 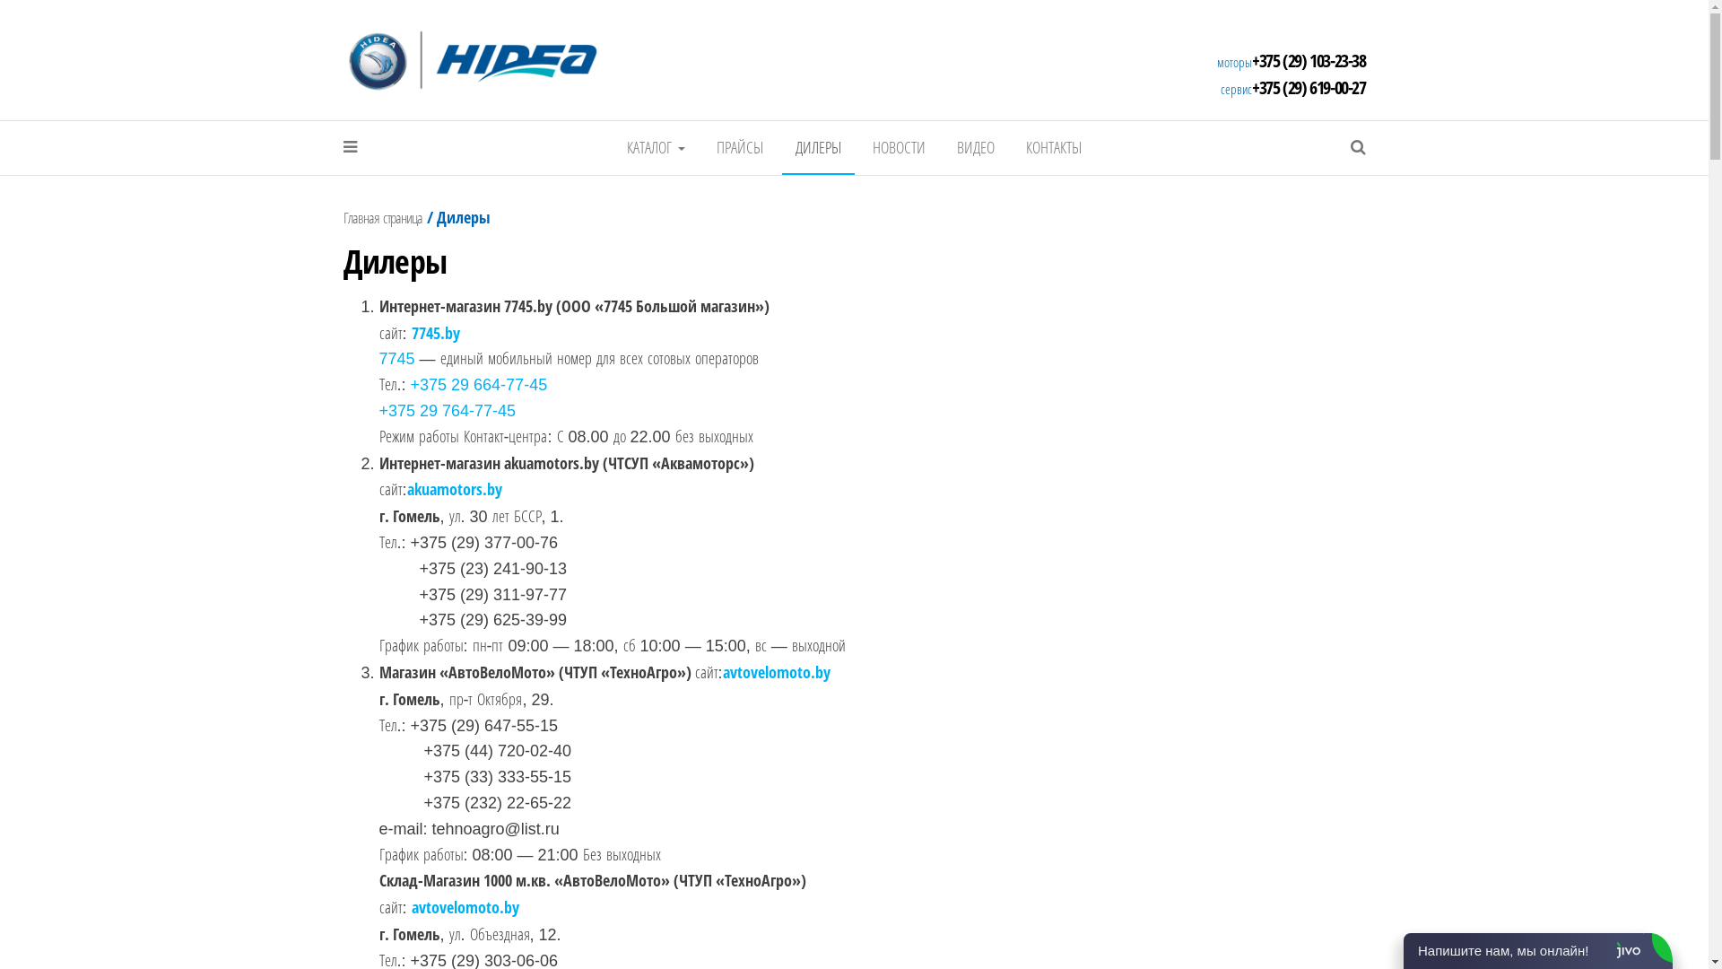 What do you see at coordinates (436, 334) in the screenshot?
I see `7745.by` at bounding box center [436, 334].